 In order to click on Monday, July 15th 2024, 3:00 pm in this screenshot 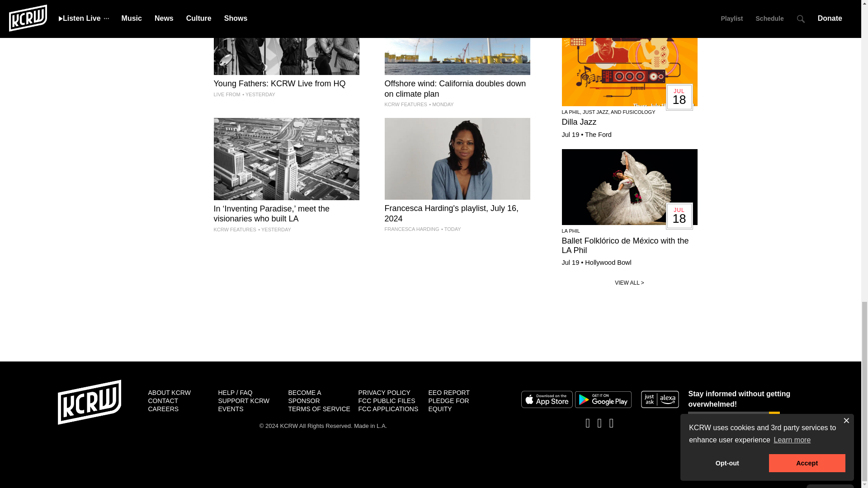, I will do `click(441, 104)`.